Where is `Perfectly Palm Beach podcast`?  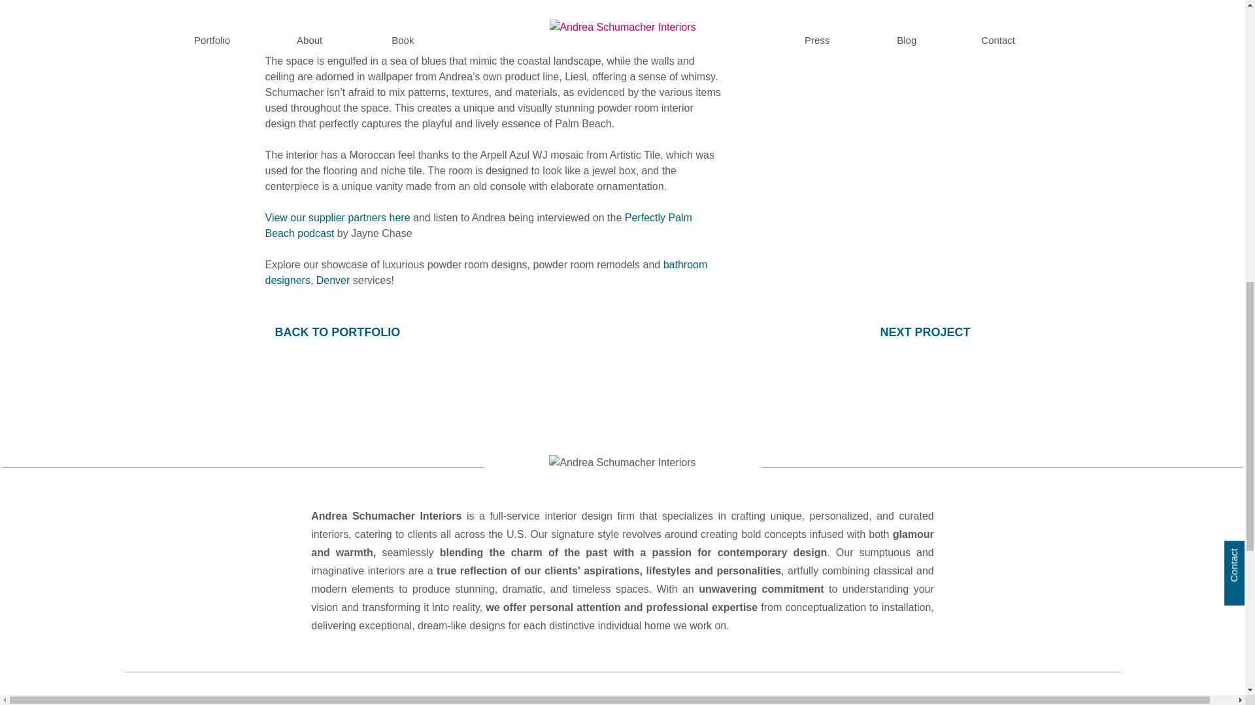 Perfectly Palm Beach podcast is located at coordinates (478, 226).